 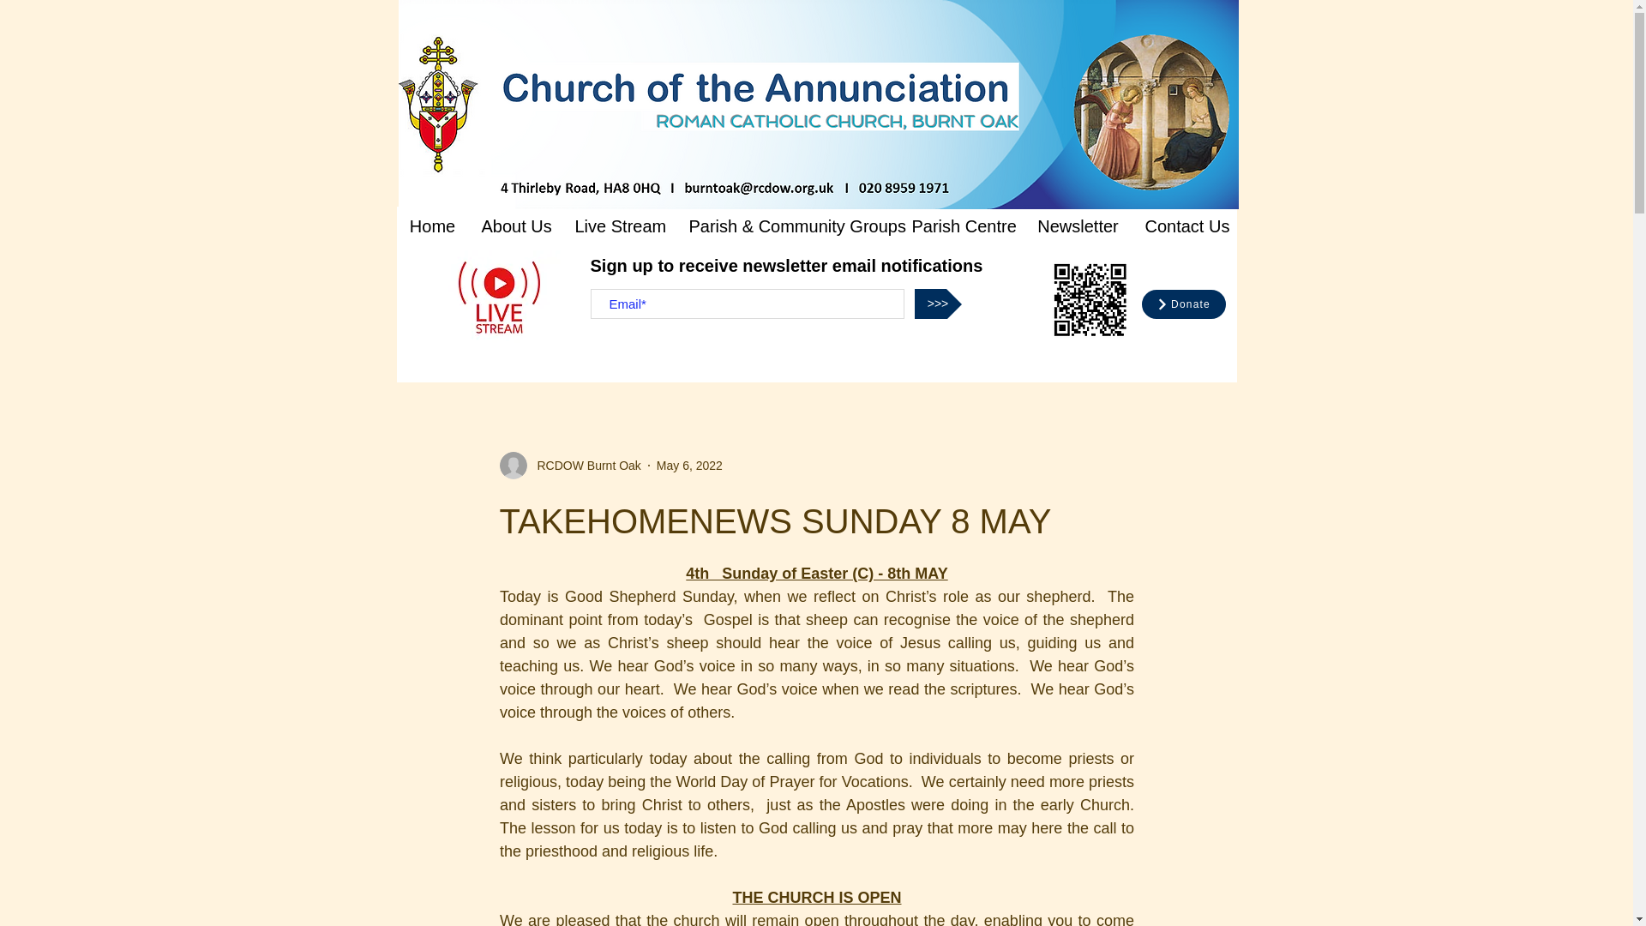 What do you see at coordinates (1078, 226) in the screenshot?
I see `Newsletter` at bounding box center [1078, 226].